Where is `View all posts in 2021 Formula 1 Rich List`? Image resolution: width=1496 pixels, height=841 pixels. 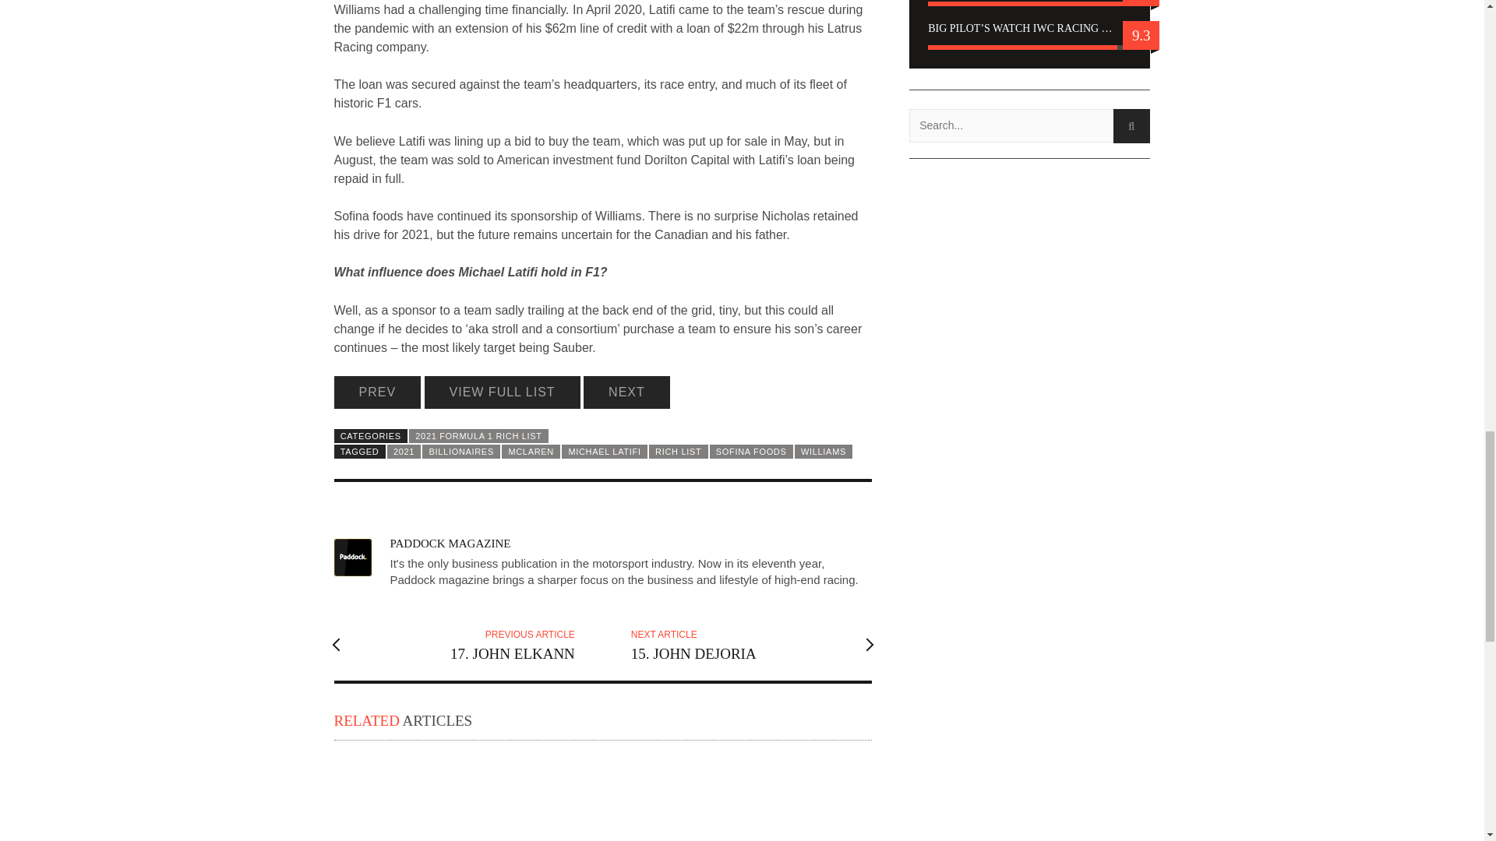
View all posts in 2021 Formula 1 Rich List is located at coordinates (478, 436).